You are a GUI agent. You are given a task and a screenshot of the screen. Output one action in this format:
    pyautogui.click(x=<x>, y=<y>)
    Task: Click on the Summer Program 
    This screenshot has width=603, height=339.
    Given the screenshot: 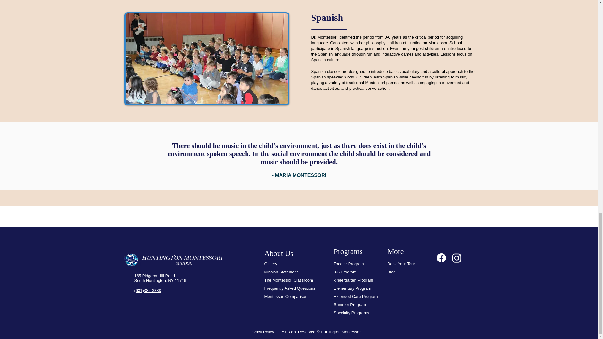 What is the action you would take?
    pyautogui.click(x=350, y=304)
    